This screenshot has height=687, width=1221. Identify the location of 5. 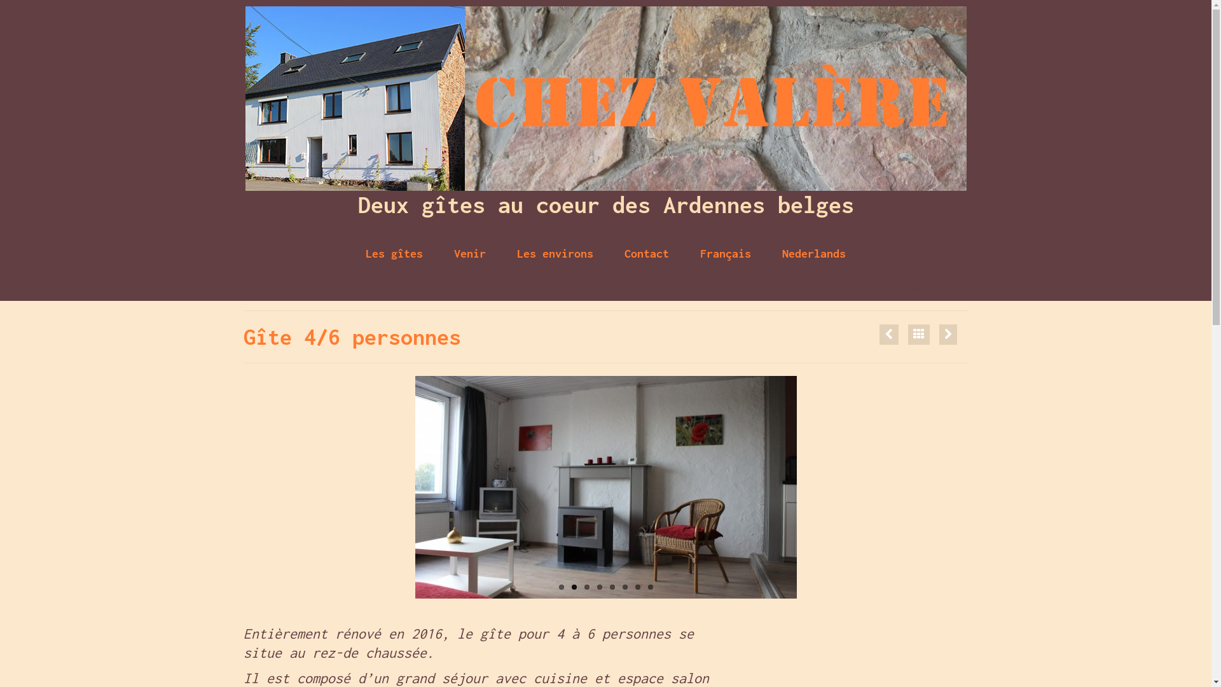
(612, 587).